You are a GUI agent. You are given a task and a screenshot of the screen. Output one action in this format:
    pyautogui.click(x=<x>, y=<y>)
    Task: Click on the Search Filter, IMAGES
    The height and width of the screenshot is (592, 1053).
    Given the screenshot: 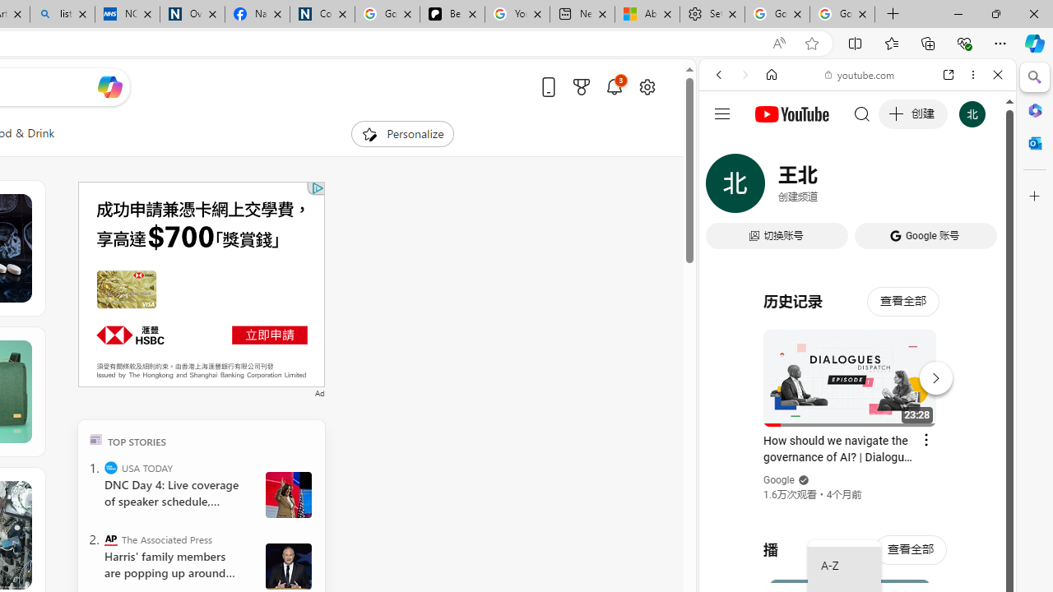 What is the action you would take?
    pyautogui.click(x=773, y=187)
    